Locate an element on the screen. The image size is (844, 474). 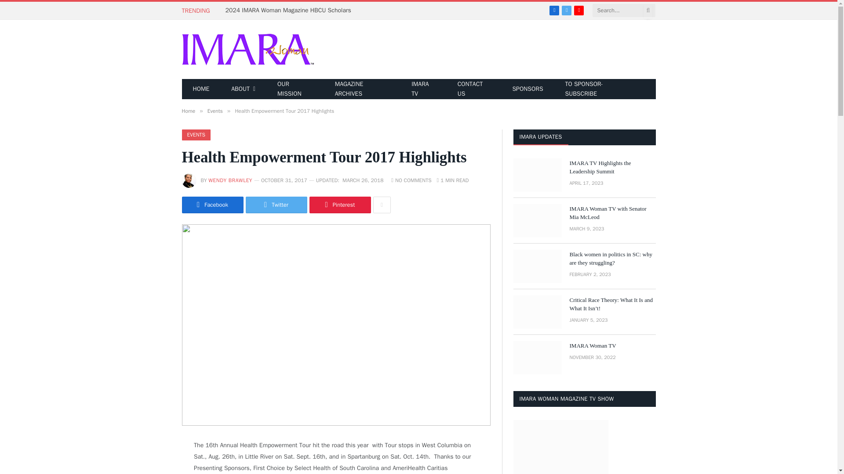
CONTACT US is located at coordinates (474, 89).